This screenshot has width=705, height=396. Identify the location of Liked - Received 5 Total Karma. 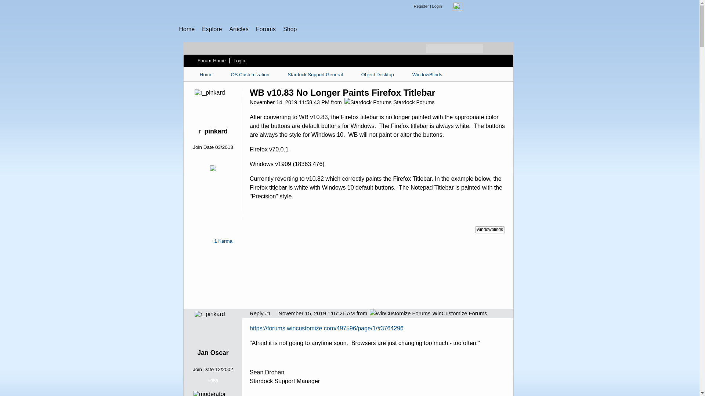
(208, 174).